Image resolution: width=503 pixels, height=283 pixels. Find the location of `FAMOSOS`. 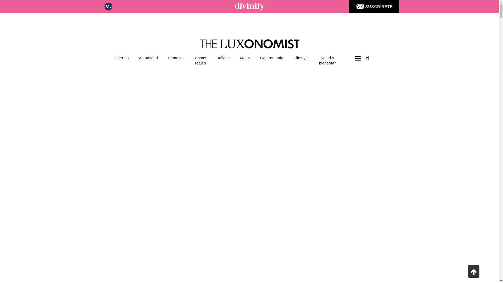

FAMOSOS is located at coordinates (177, 58).